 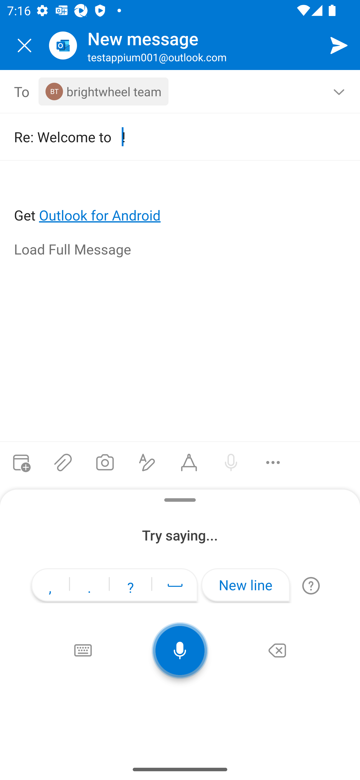 I want to click on More options, so click(x=273, y=462).